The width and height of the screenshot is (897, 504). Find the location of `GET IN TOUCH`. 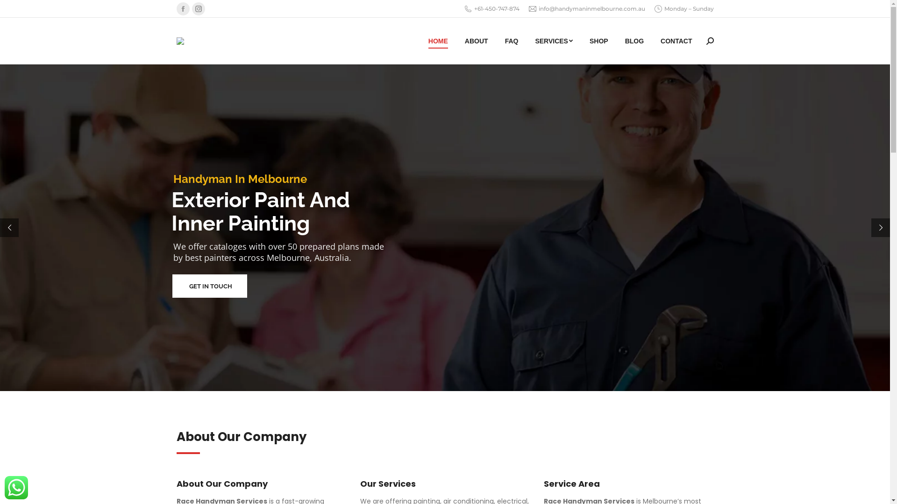

GET IN TOUCH is located at coordinates (209, 286).